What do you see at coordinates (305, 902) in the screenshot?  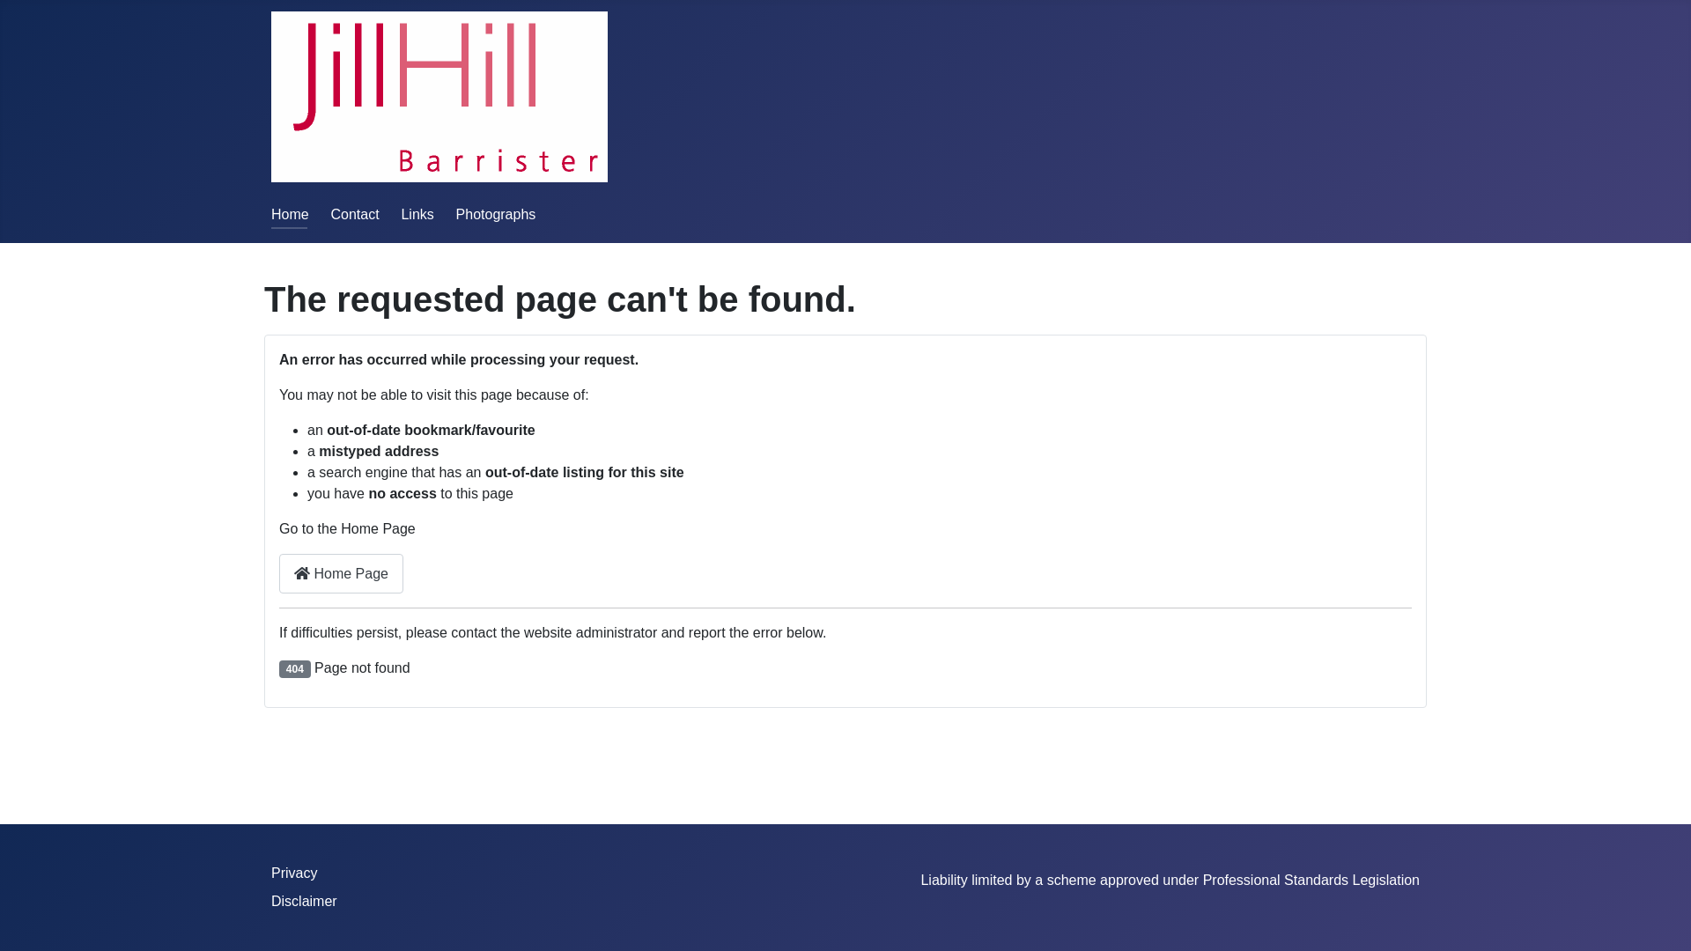 I see `Disclaimer` at bounding box center [305, 902].